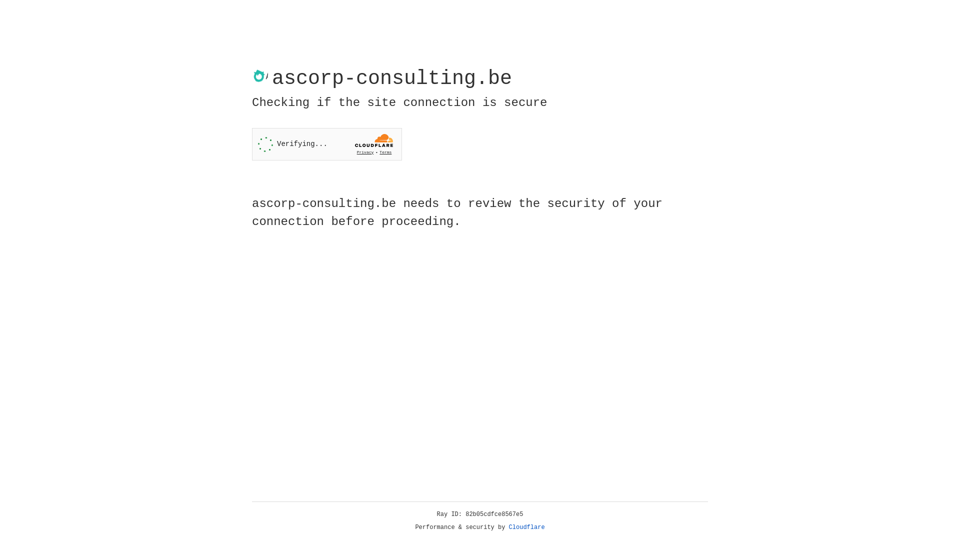 The image size is (960, 540). Describe the element at coordinates (527, 527) in the screenshot. I see `Cloudflare` at that location.